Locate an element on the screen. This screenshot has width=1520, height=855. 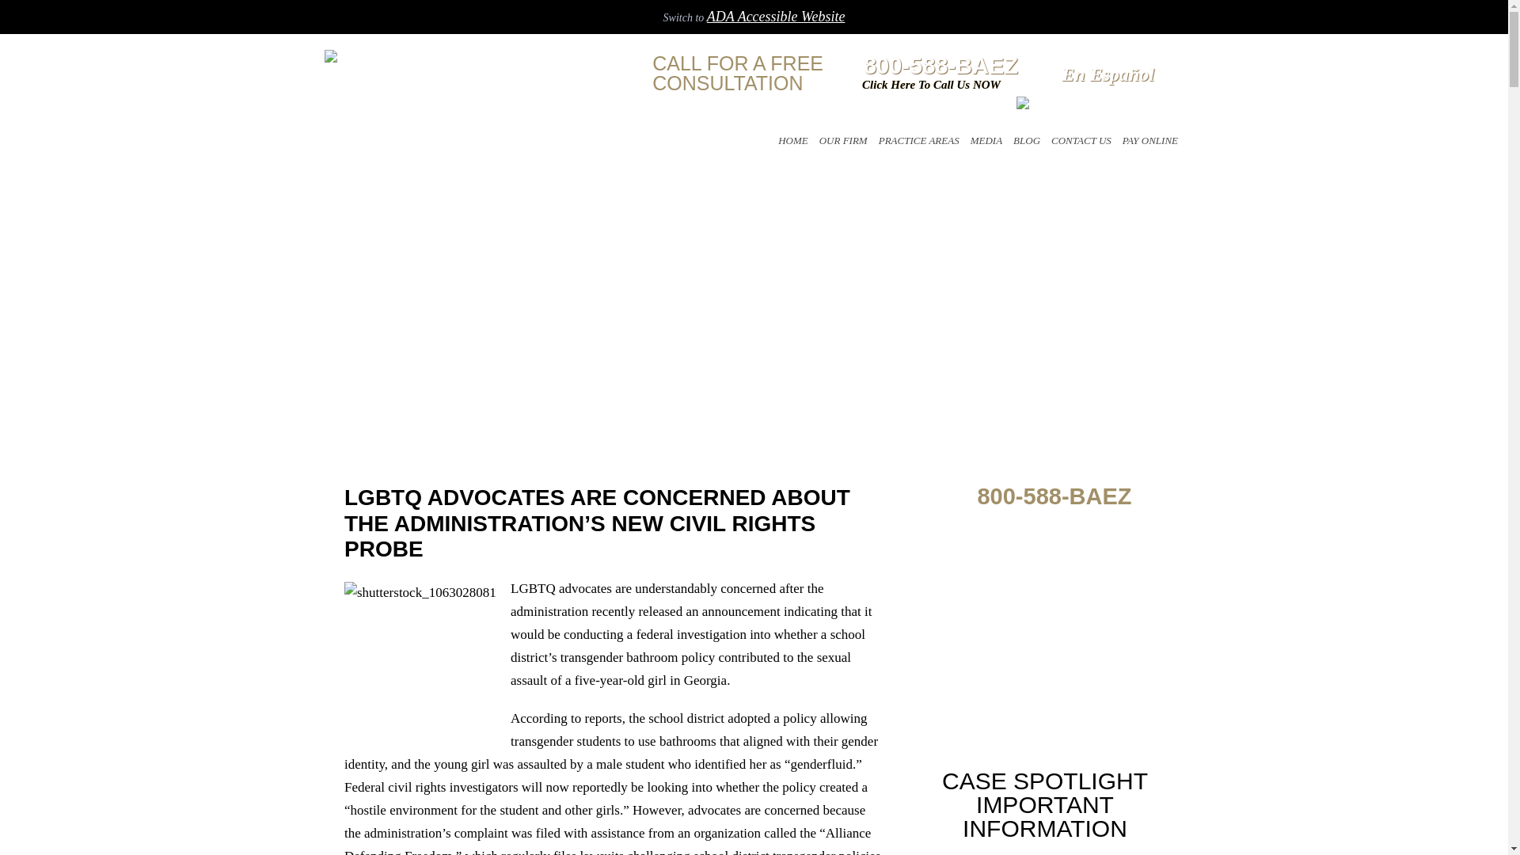
OUR FIRM is located at coordinates (842, 140).